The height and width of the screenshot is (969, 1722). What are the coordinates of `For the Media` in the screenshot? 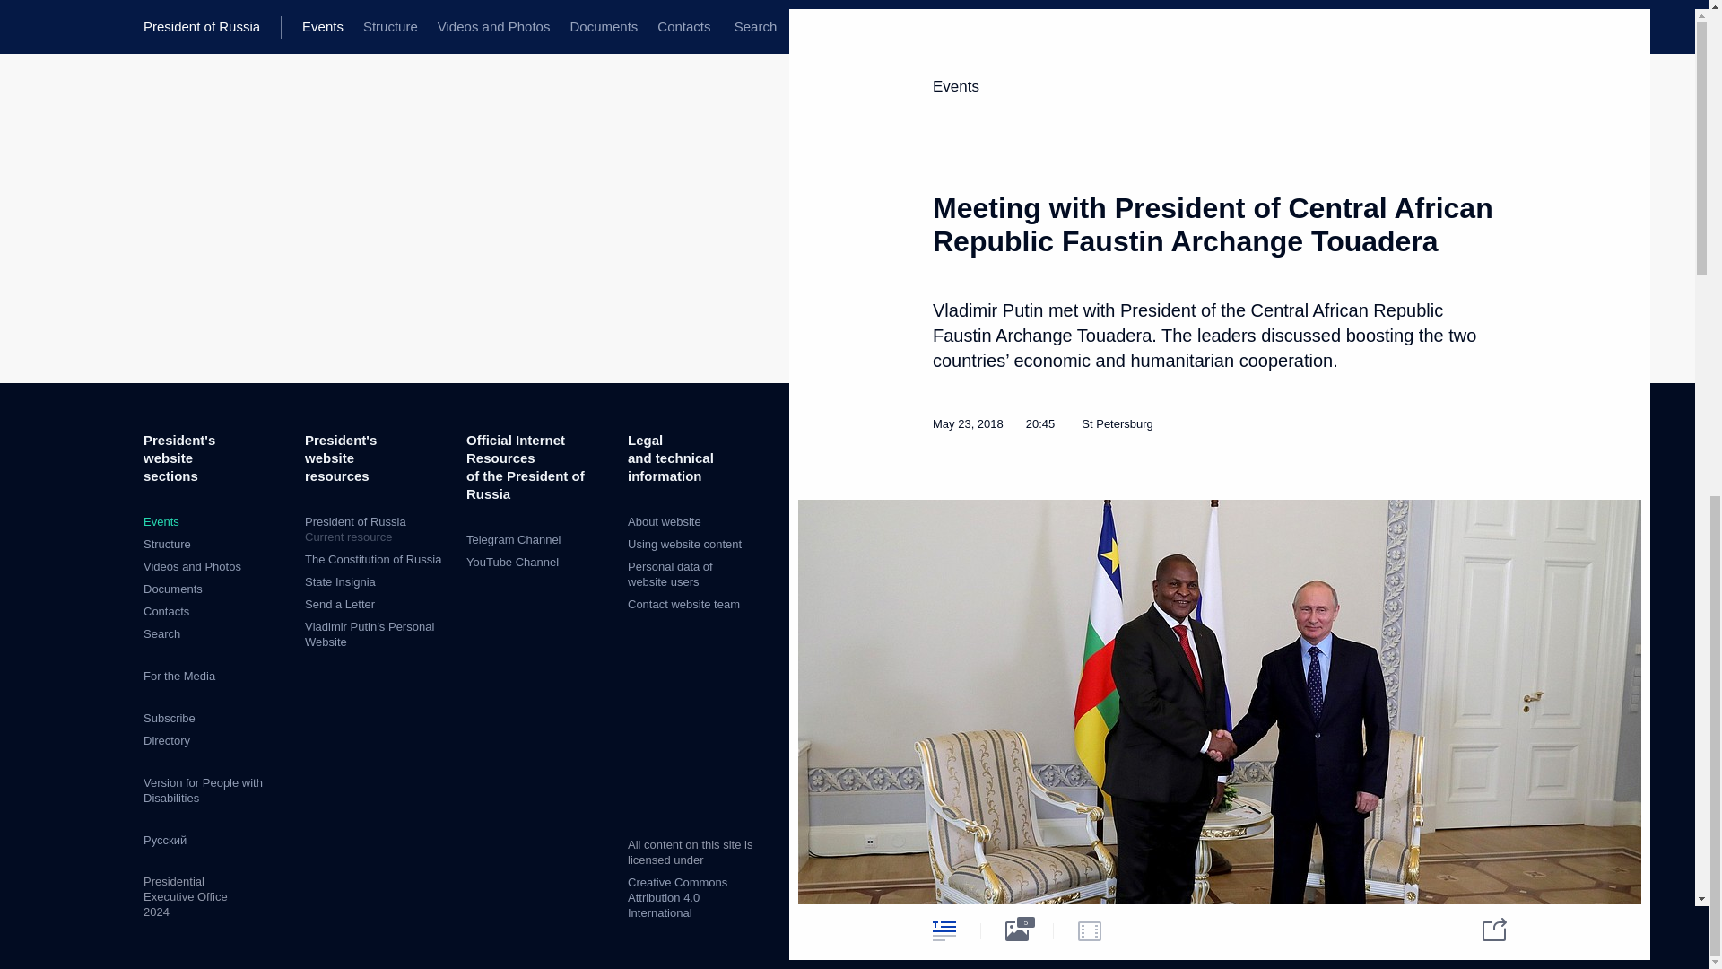 It's located at (179, 677).